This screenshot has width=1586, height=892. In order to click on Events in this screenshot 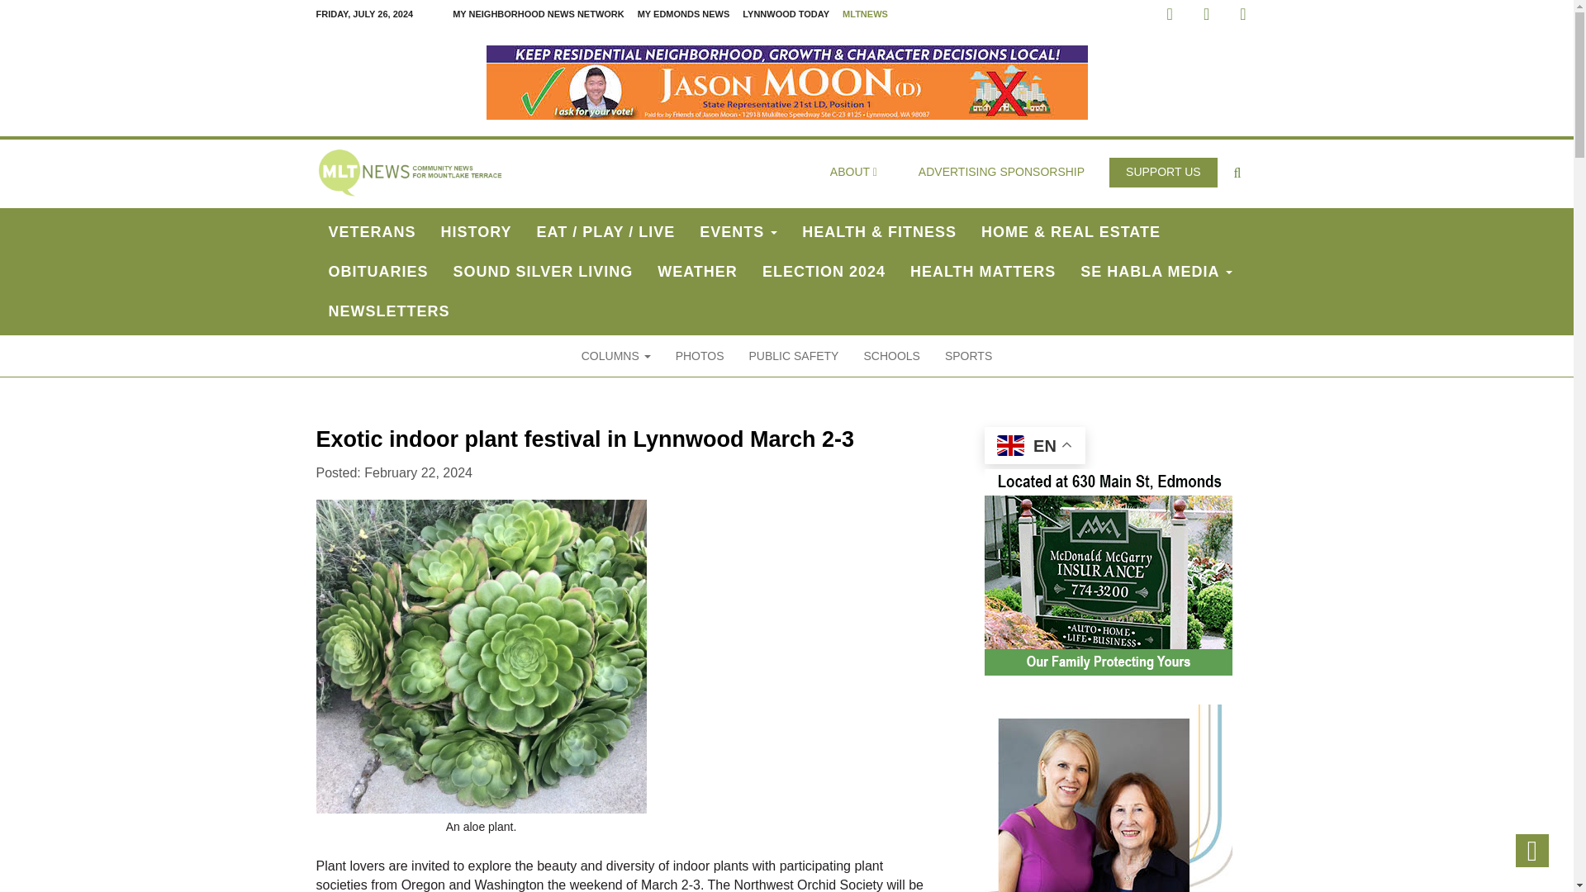, I will do `click(738, 231)`.